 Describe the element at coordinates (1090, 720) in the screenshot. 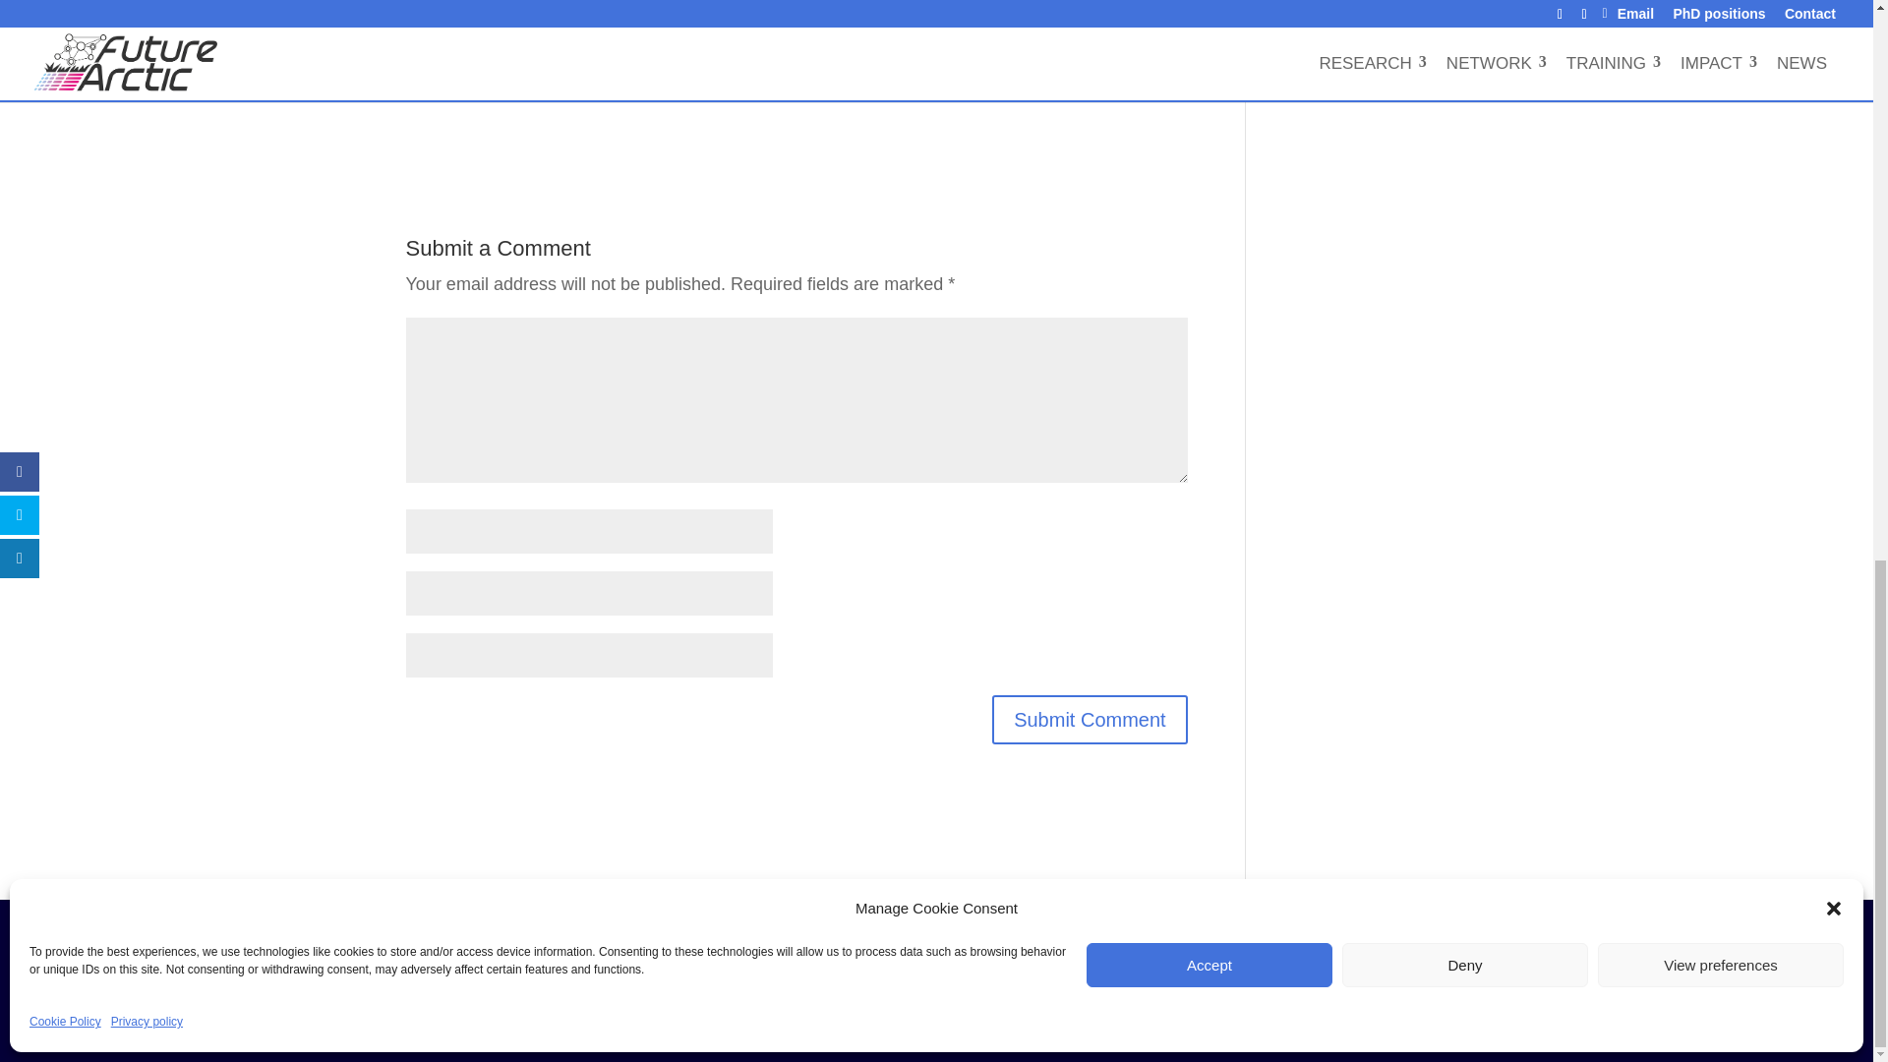

I see `Submit Comment` at that location.